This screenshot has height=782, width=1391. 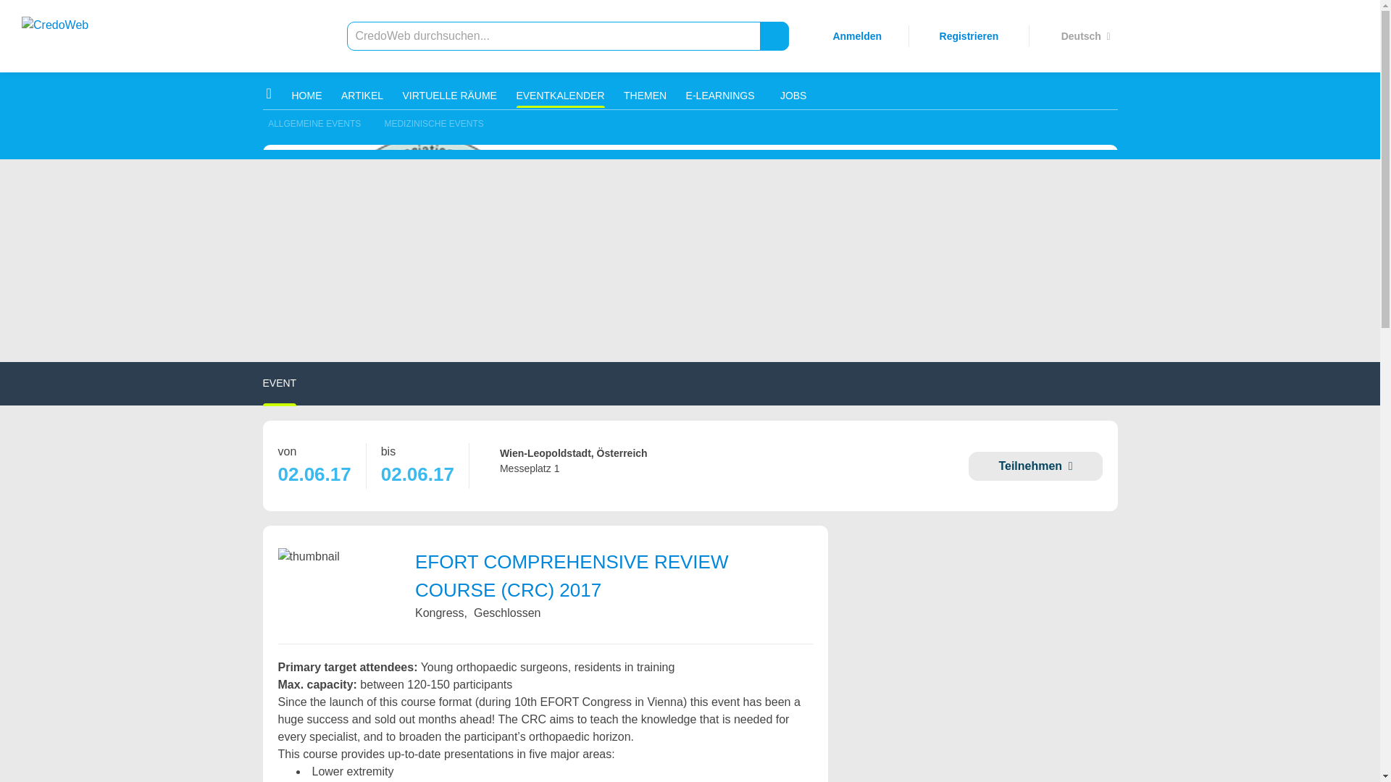 I want to click on JOBS, so click(x=790, y=96).